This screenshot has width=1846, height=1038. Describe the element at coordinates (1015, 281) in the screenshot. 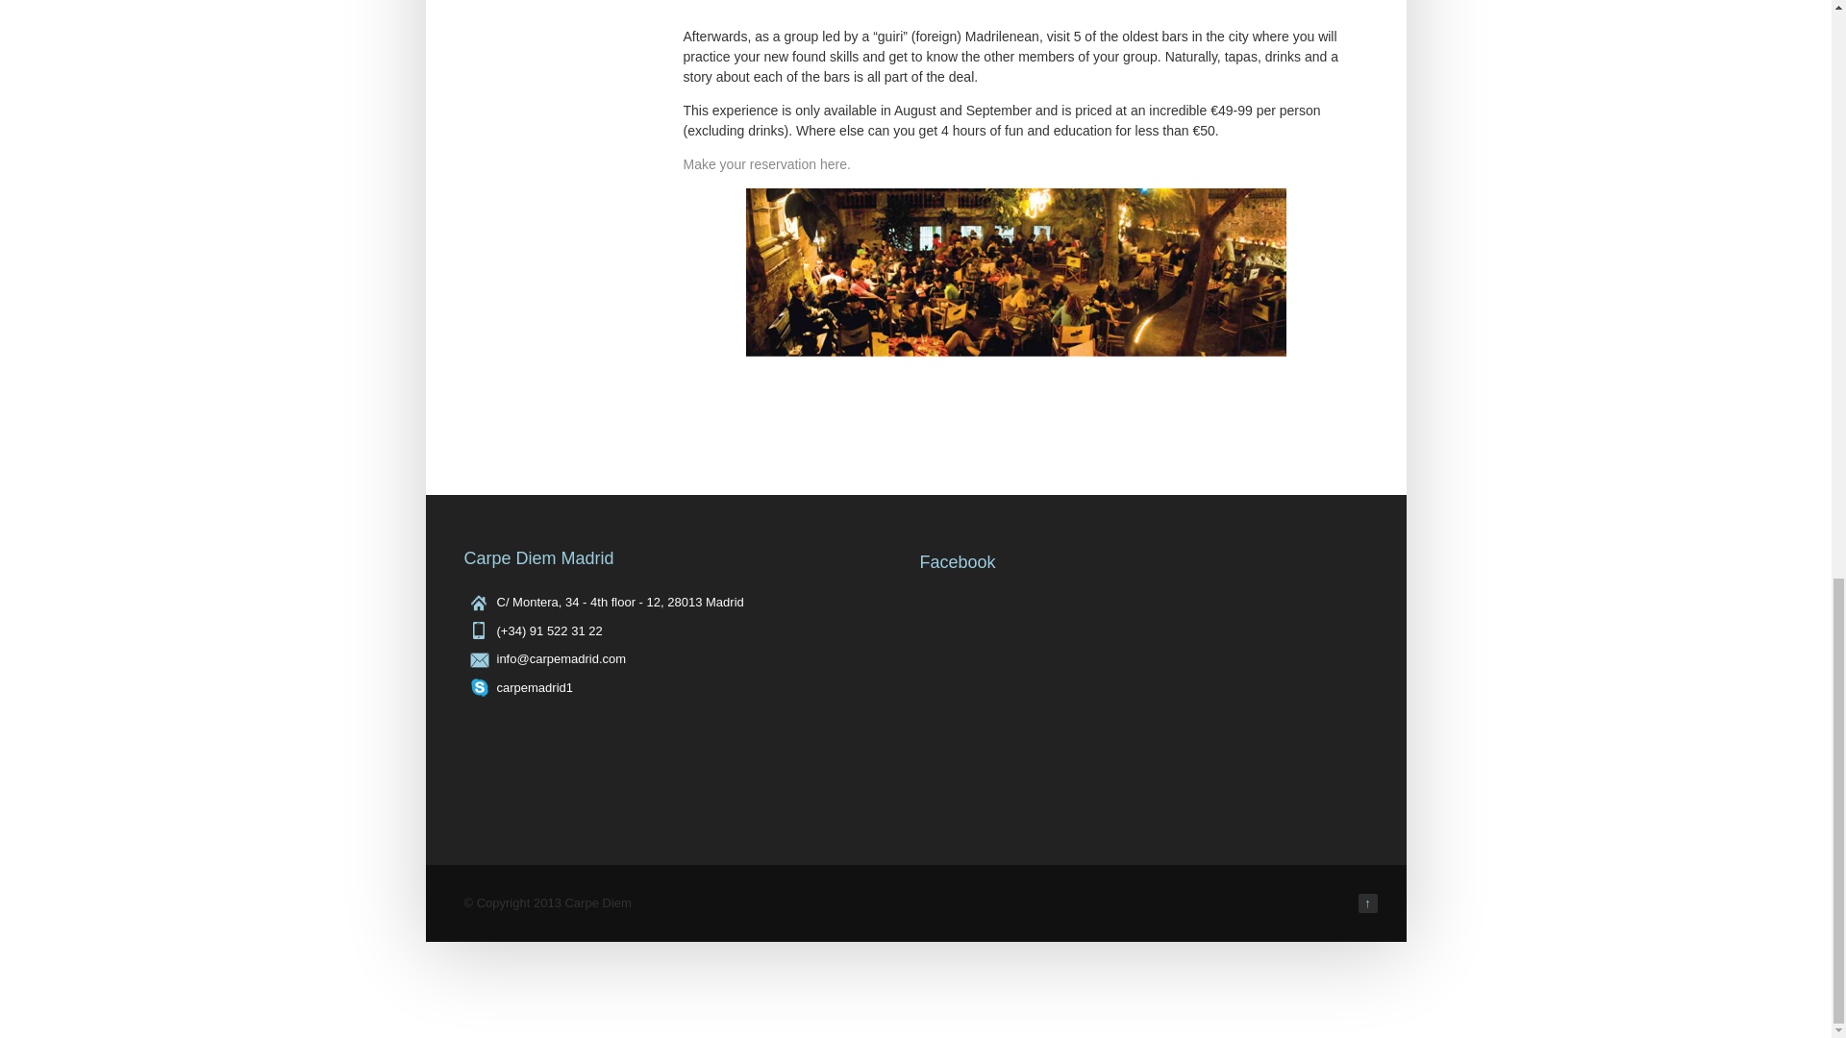

I see `terraza` at that location.